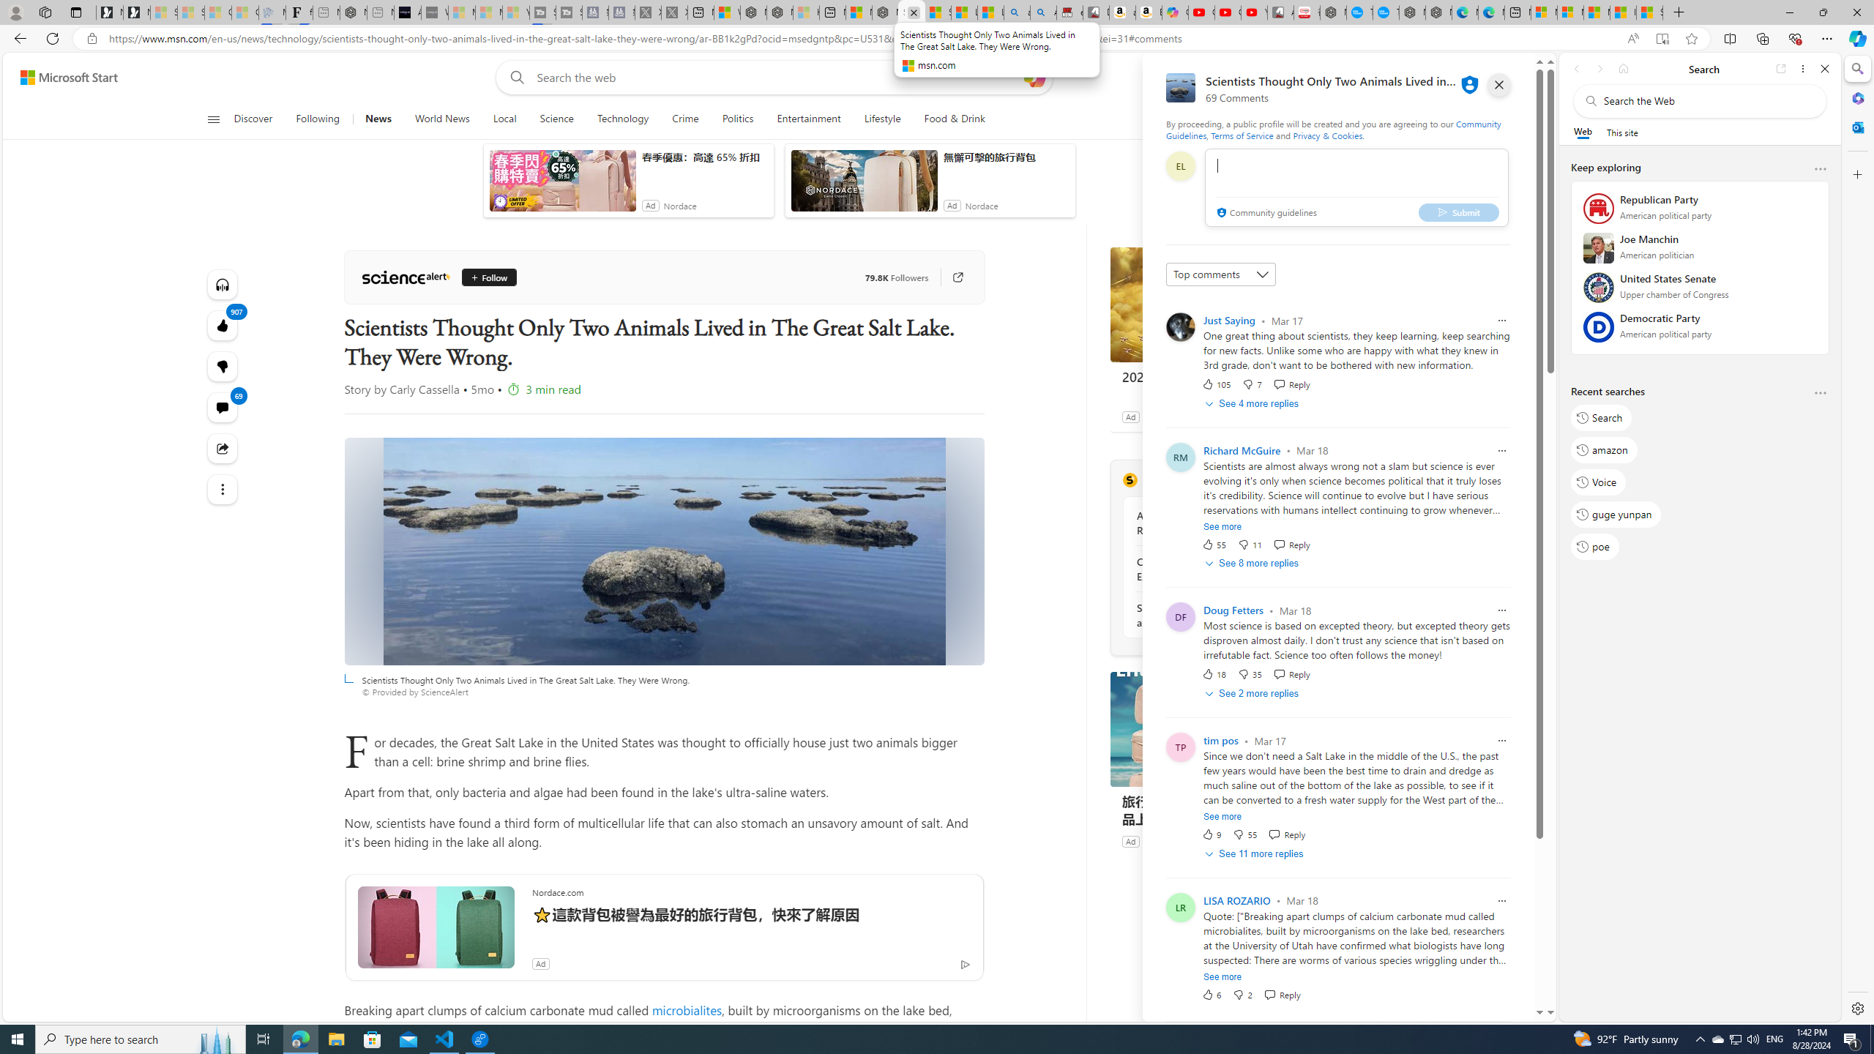 The width and height of the screenshot is (1874, 1054). I want to click on 105 Like, so click(1216, 384).